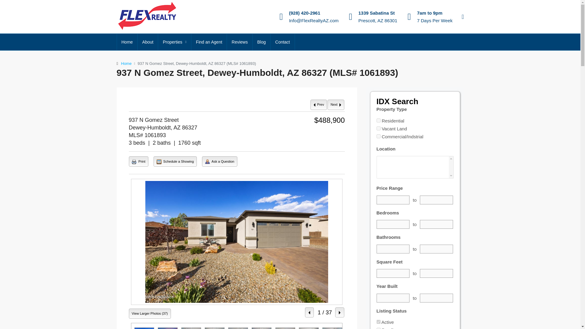 This screenshot has height=329, width=585. Describe the element at coordinates (147, 42) in the screenshot. I see `About` at that location.